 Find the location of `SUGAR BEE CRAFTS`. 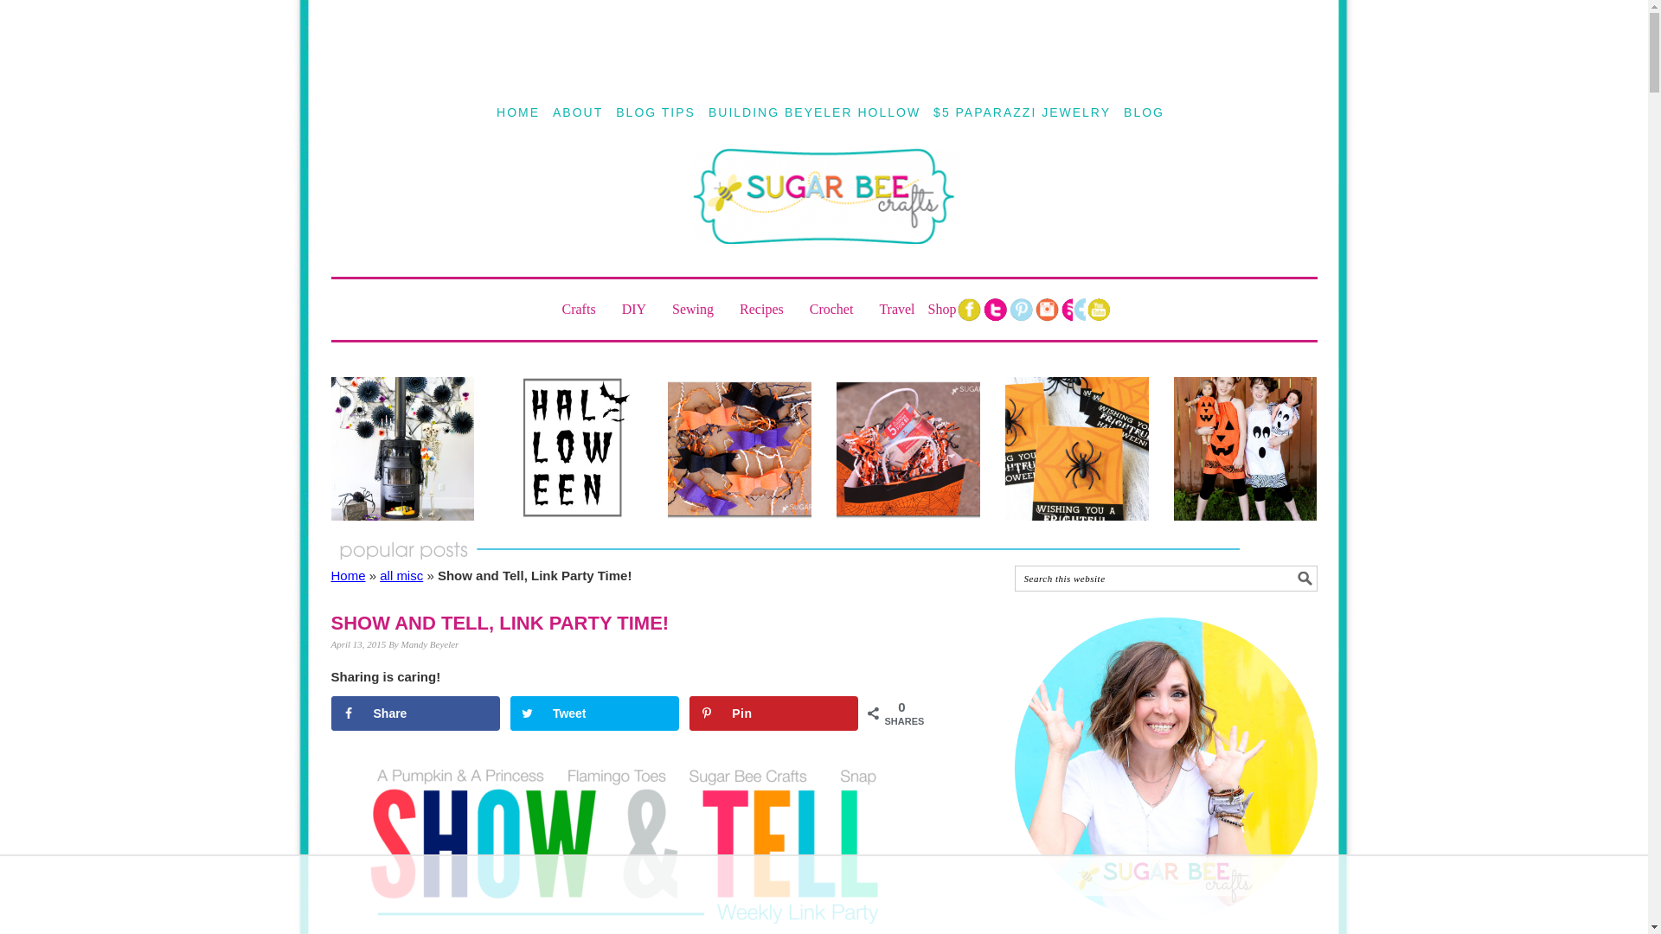

SUGAR BEE CRAFTS is located at coordinates (824, 212).